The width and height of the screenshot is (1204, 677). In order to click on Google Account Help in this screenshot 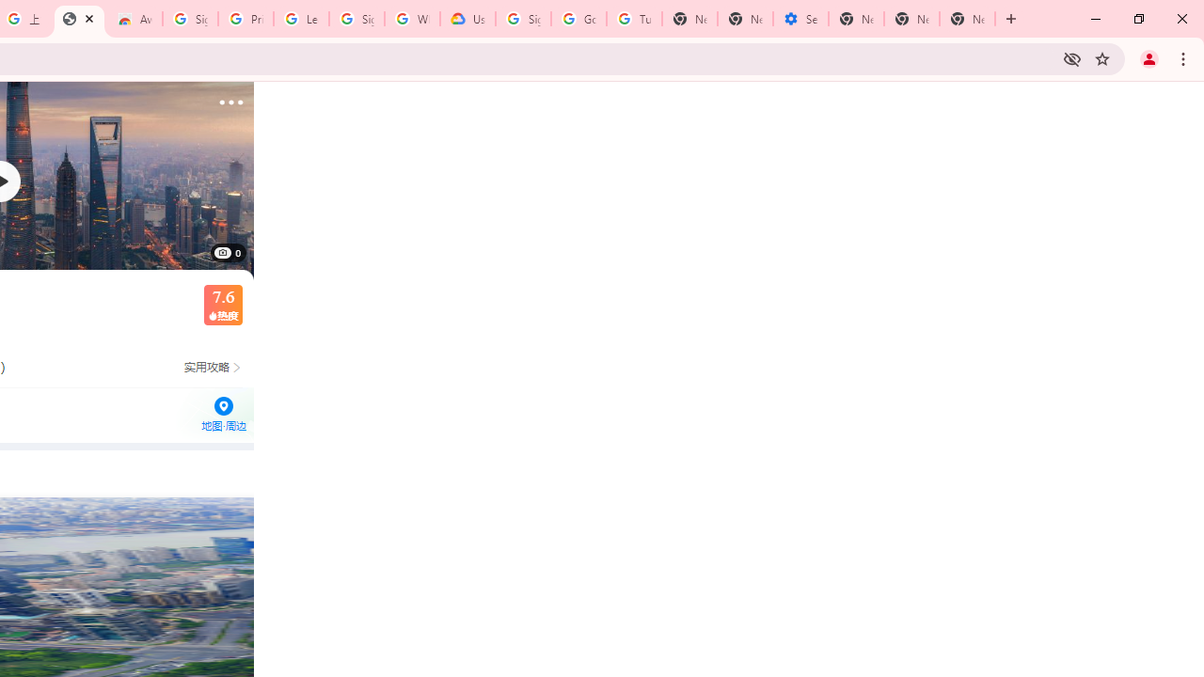, I will do `click(579, 19)`.